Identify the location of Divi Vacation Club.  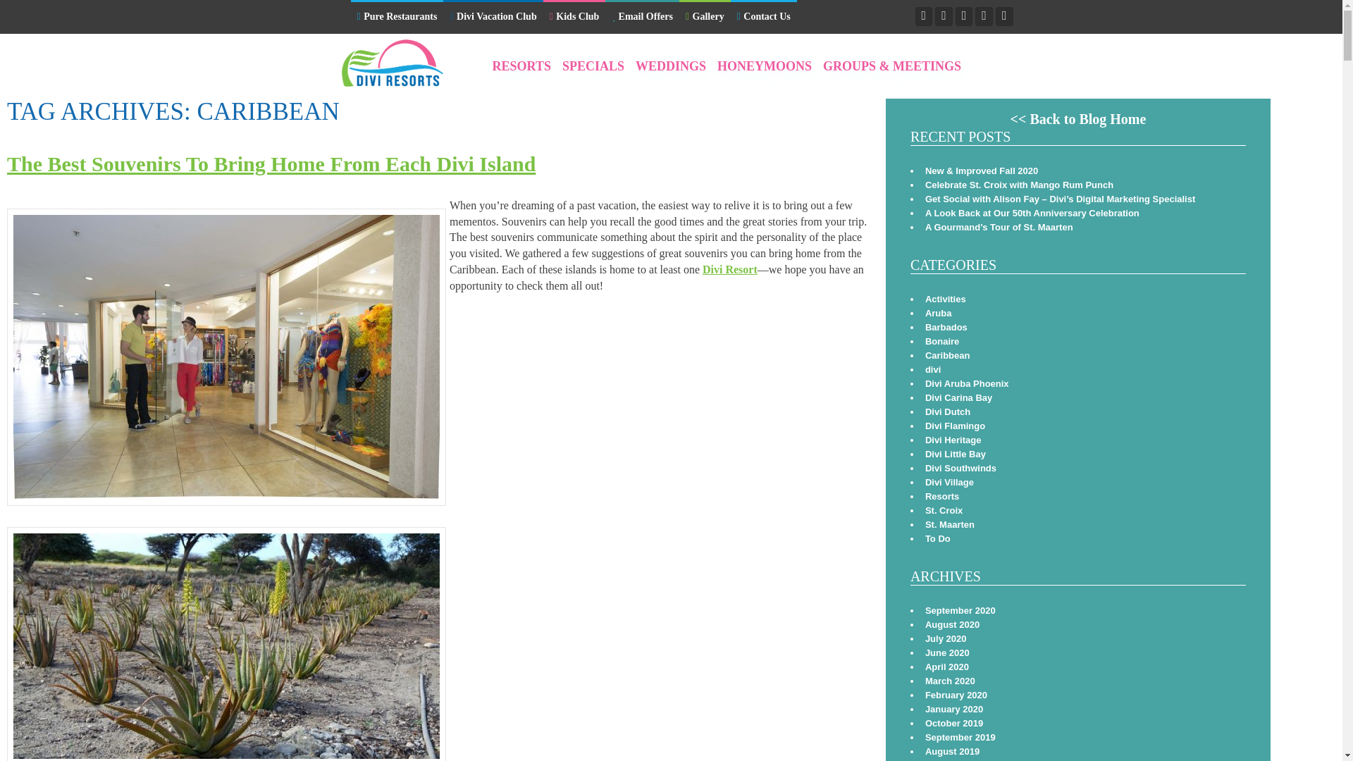
(493, 18).